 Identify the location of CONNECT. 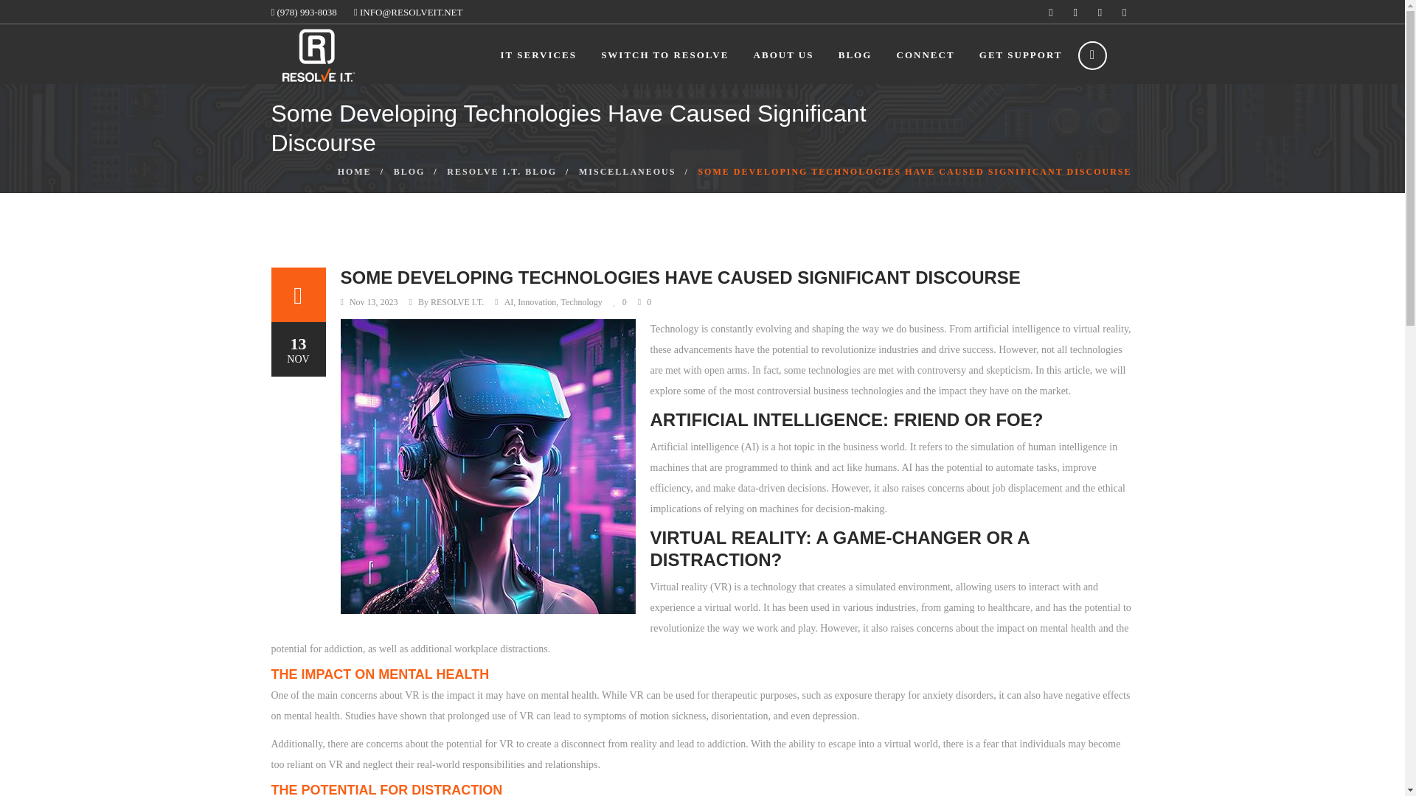
(925, 55).